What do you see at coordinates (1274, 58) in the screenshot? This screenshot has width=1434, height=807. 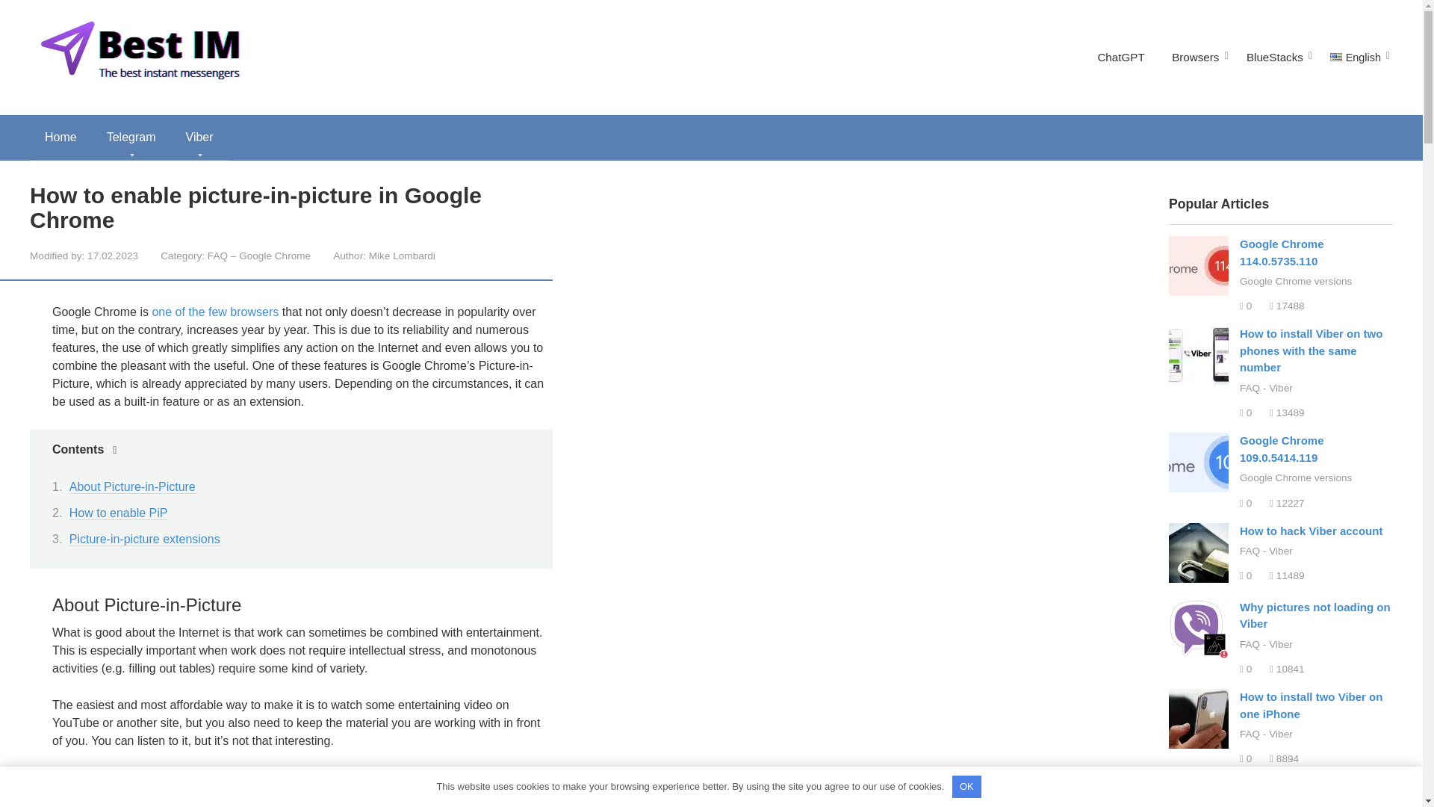 I see `BlueStacks` at bounding box center [1274, 58].